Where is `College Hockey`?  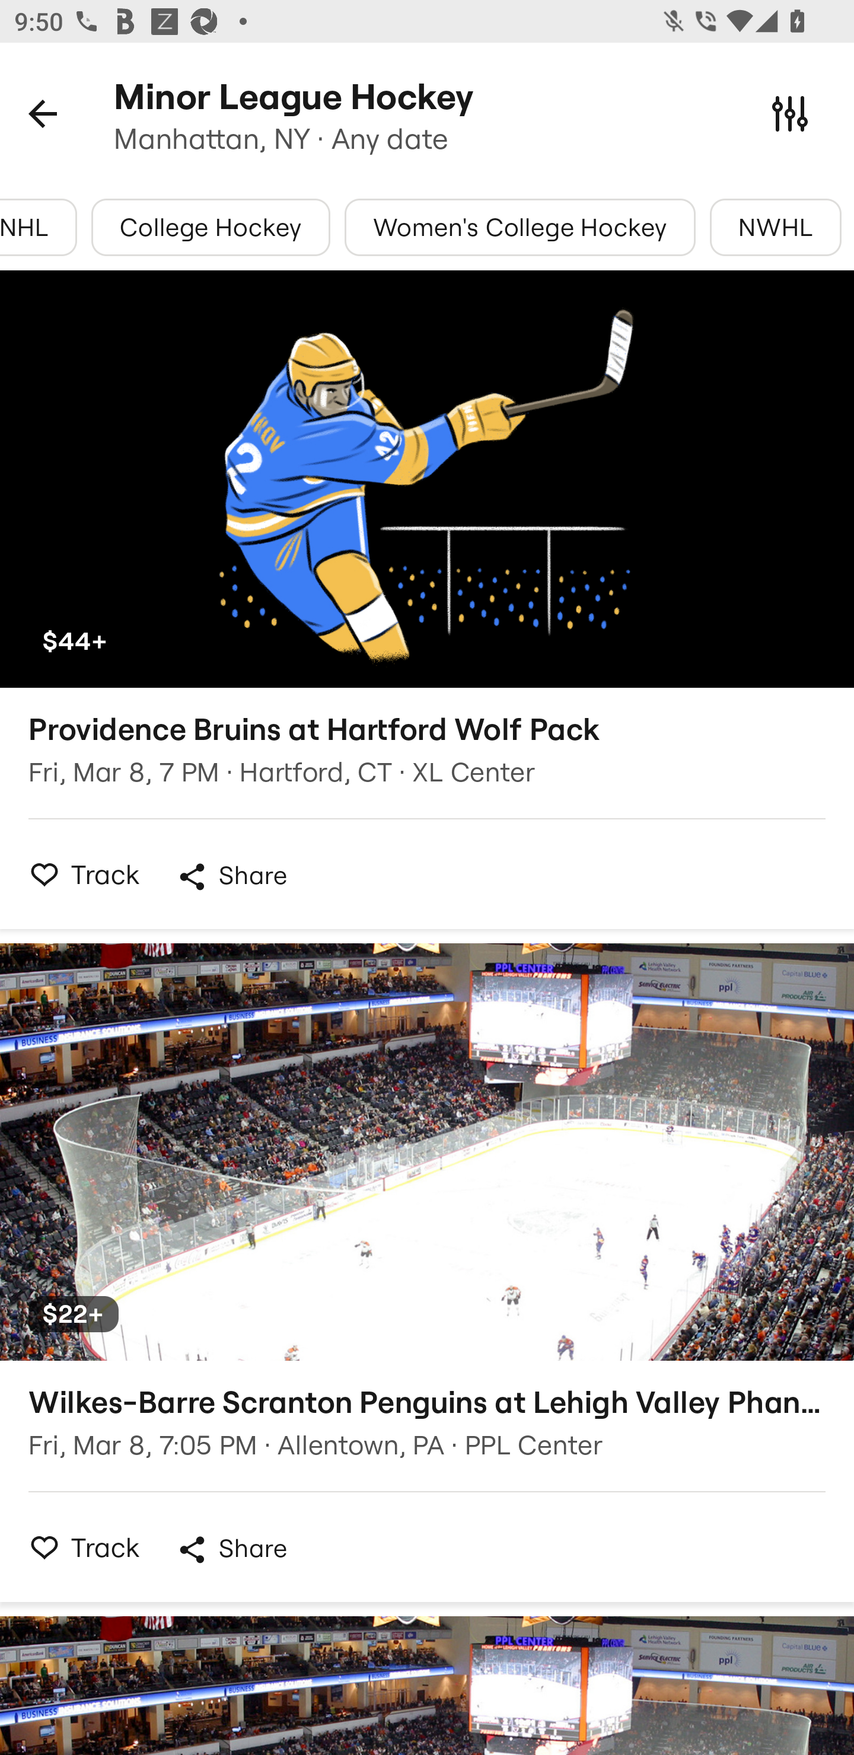
College Hockey is located at coordinates (211, 227).